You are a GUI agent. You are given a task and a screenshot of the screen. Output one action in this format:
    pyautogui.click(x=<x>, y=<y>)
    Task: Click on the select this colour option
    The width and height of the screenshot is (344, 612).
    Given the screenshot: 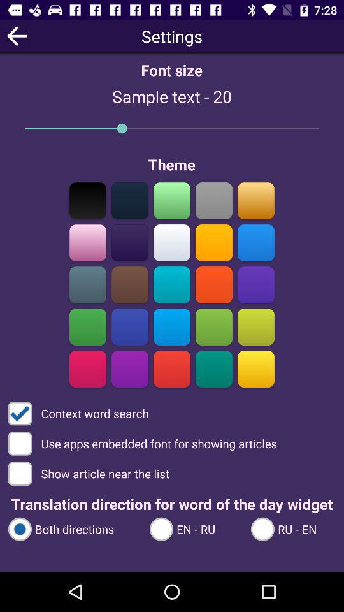 What is the action you would take?
    pyautogui.click(x=130, y=242)
    